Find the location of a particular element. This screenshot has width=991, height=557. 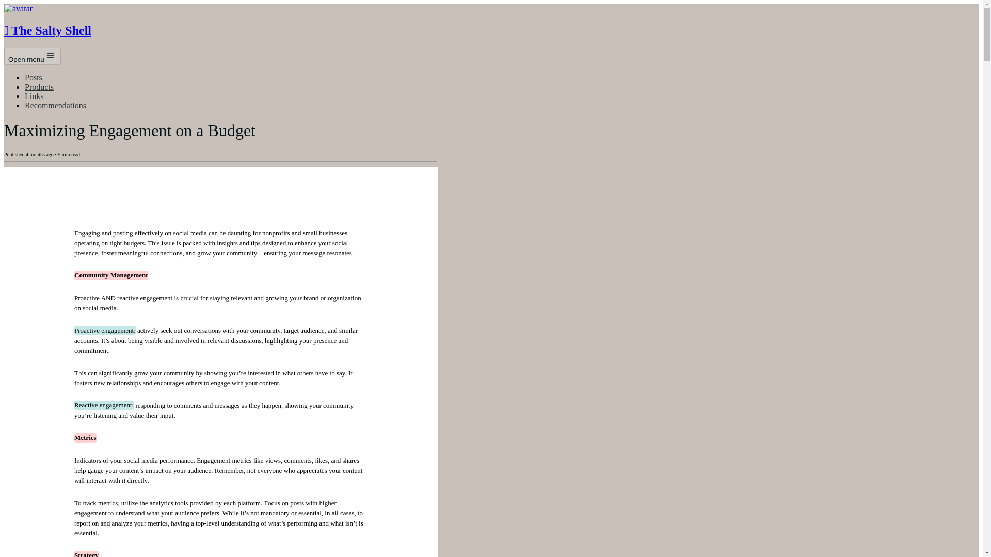

Products is located at coordinates (39, 87).